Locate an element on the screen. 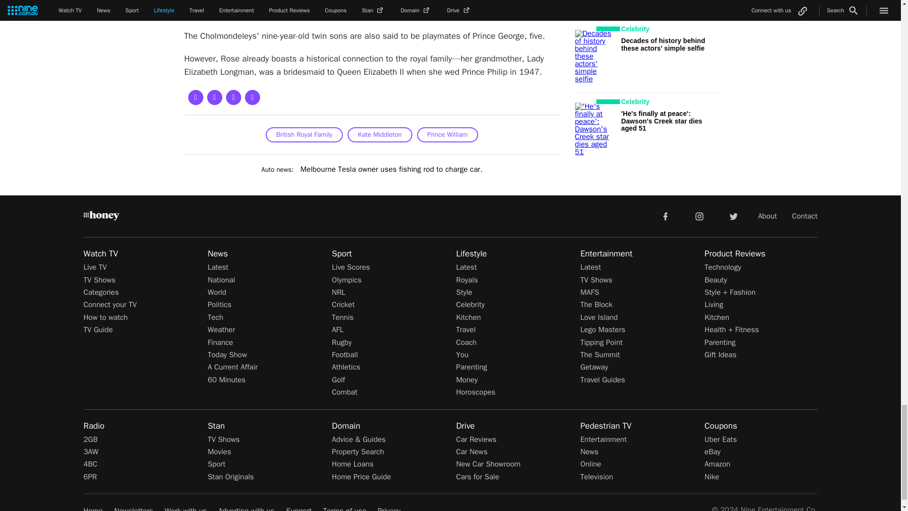 The height and width of the screenshot is (511, 908). twitter is located at coordinates (733, 216).